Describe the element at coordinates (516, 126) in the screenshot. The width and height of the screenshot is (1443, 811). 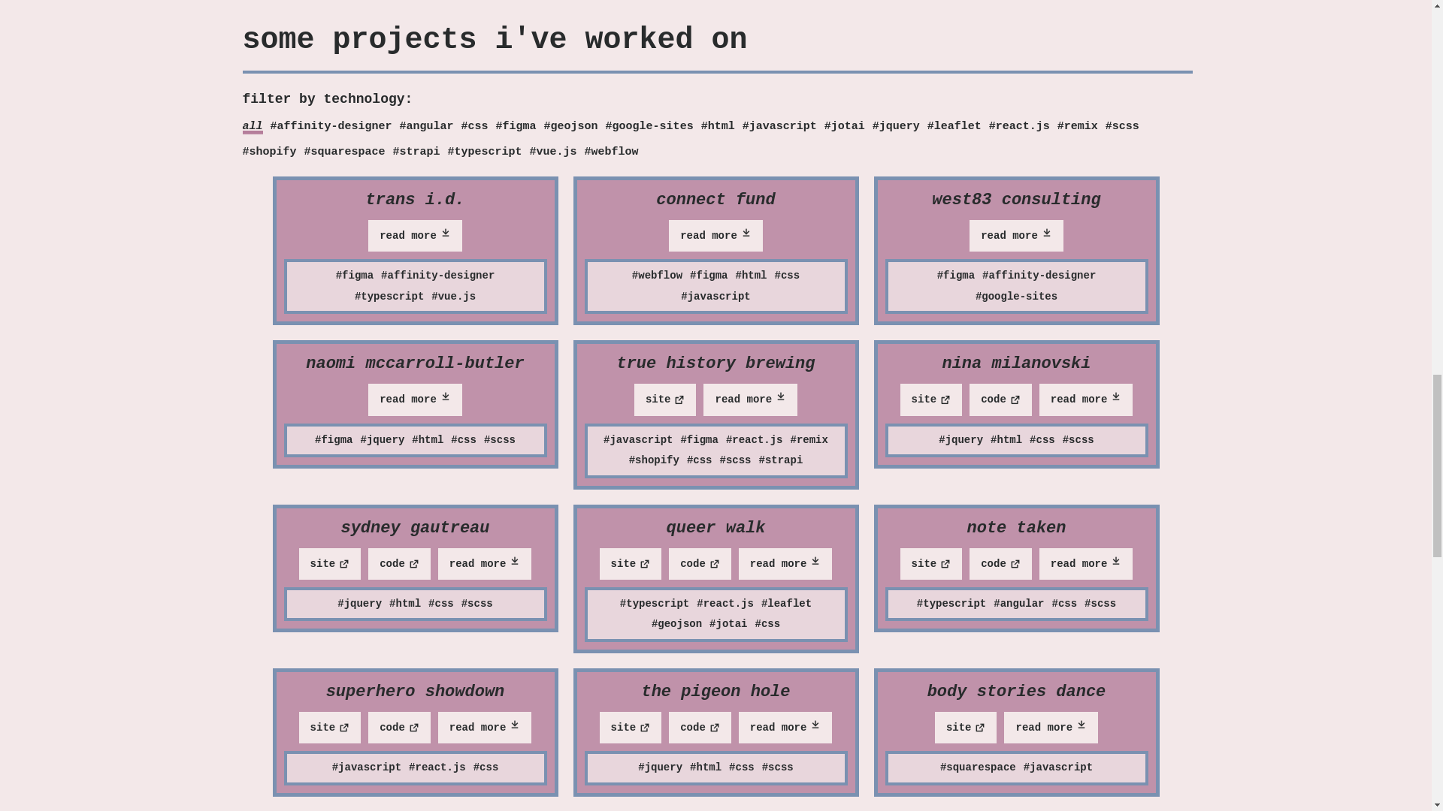
I see `Figma projects` at that location.